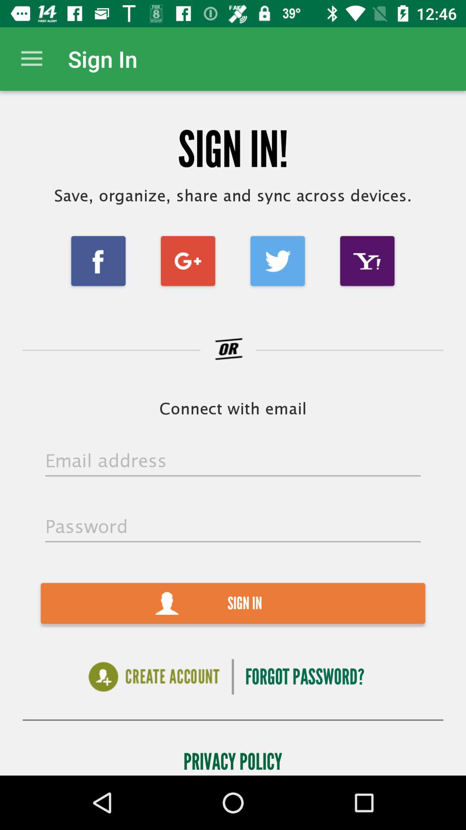 The image size is (466, 830). I want to click on enter email address, so click(233, 461).